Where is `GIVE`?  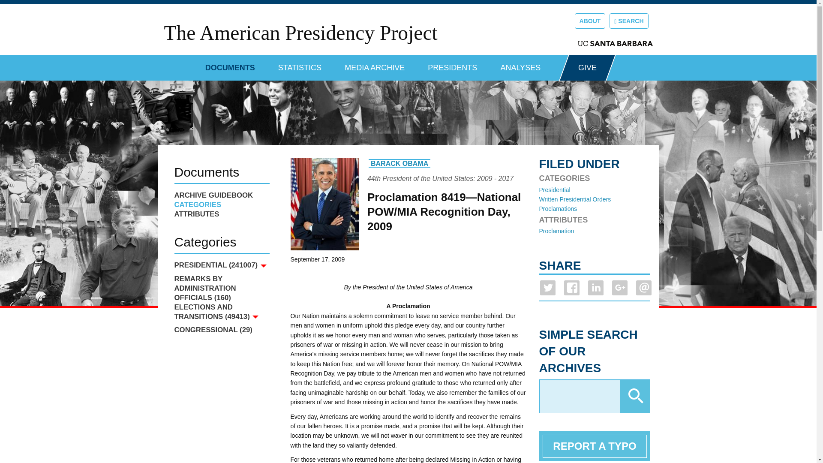
GIVE is located at coordinates (587, 68).